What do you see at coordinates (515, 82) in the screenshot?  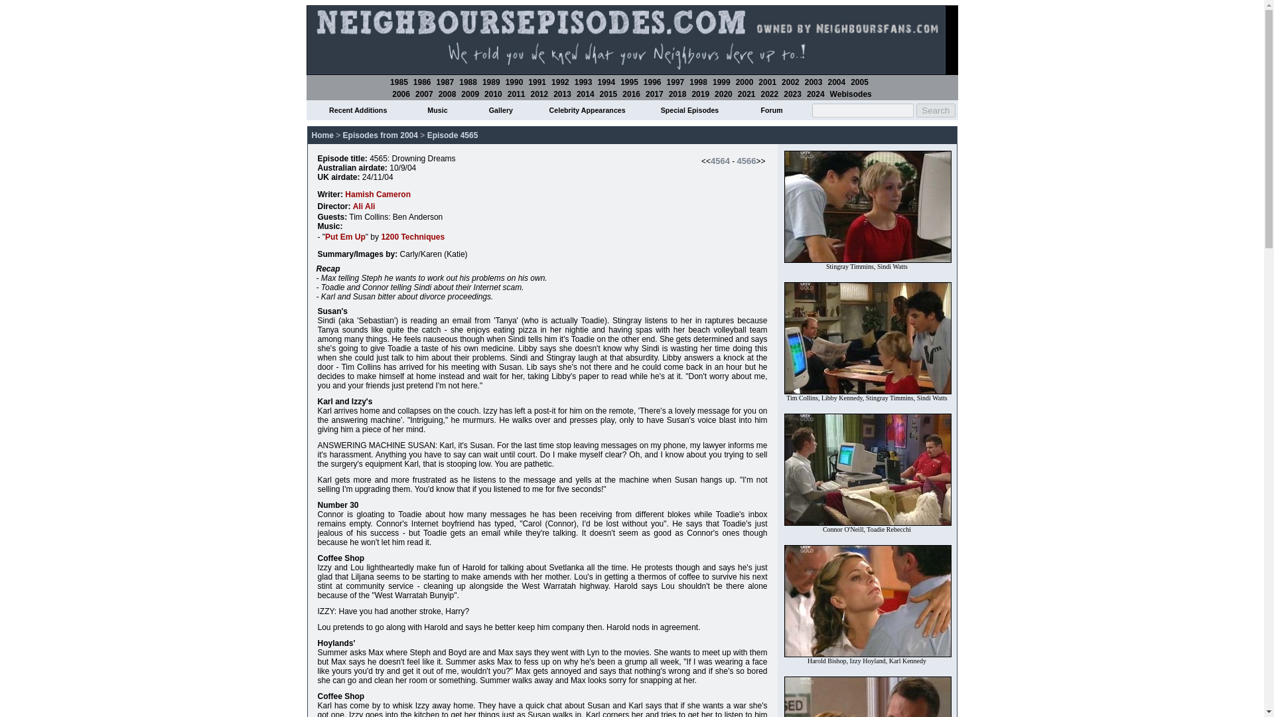 I see `1990` at bounding box center [515, 82].